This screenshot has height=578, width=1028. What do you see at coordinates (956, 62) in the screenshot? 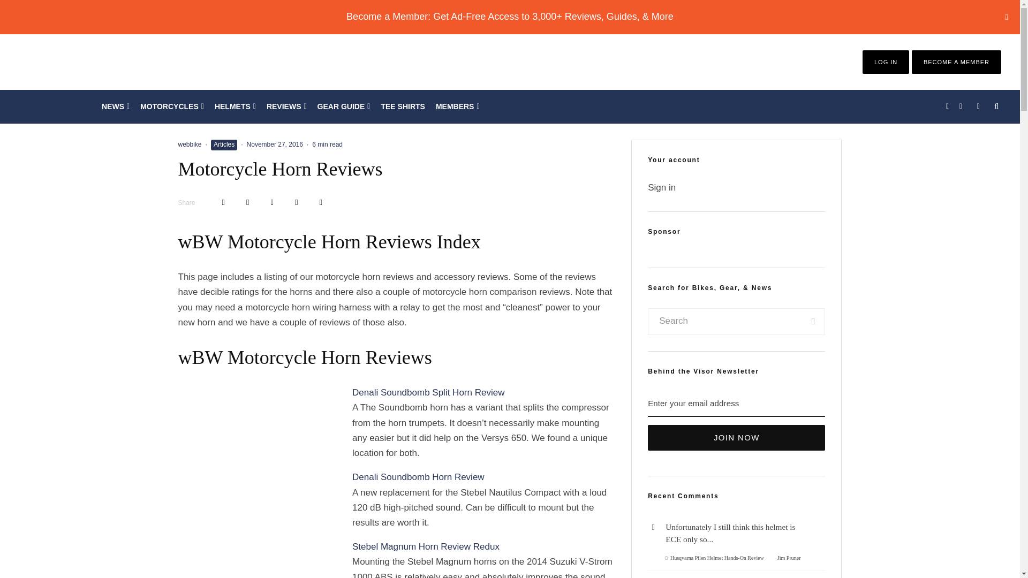
I see `BECOME A MEMBER` at bounding box center [956, 62].